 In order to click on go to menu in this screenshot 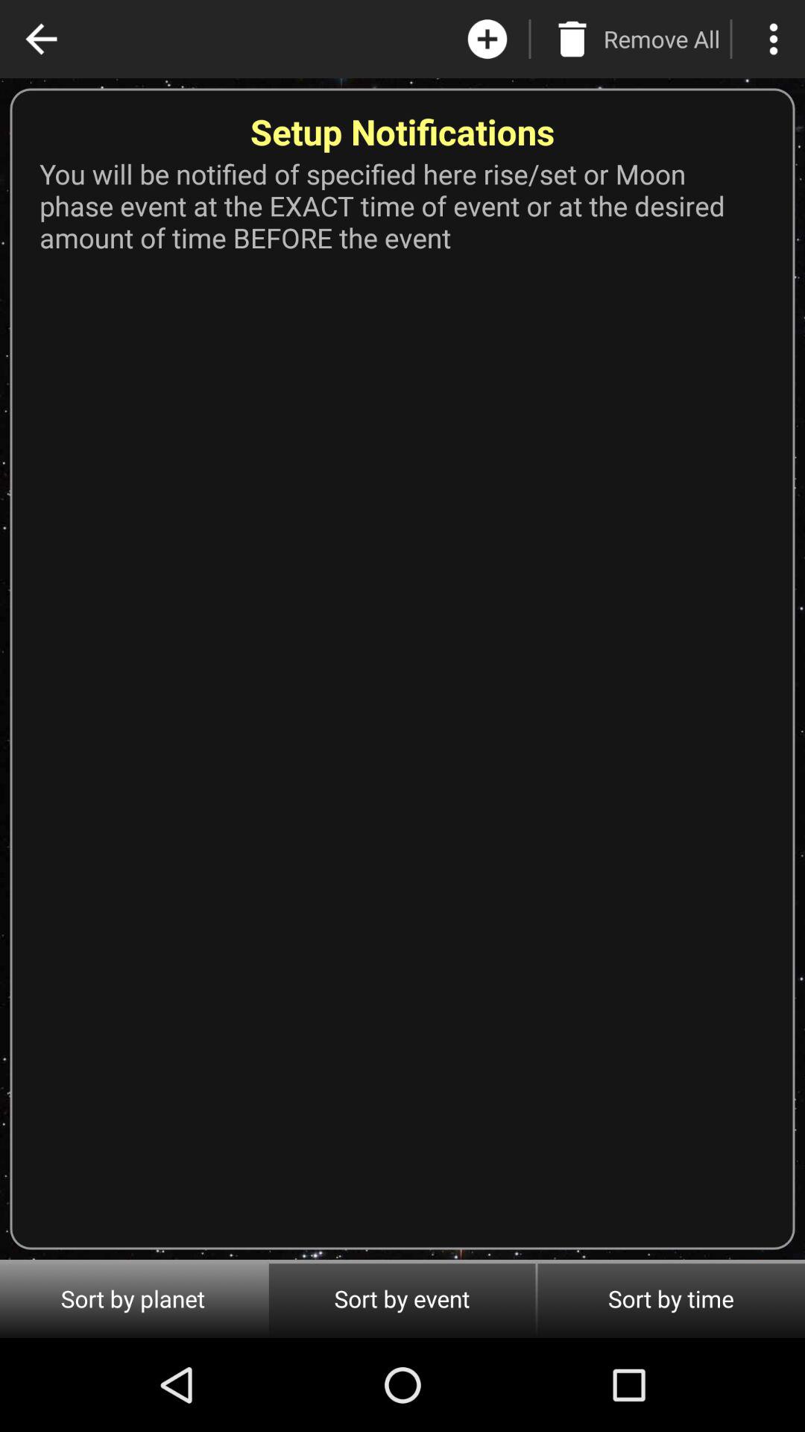, I will do `click(774, 39)`.